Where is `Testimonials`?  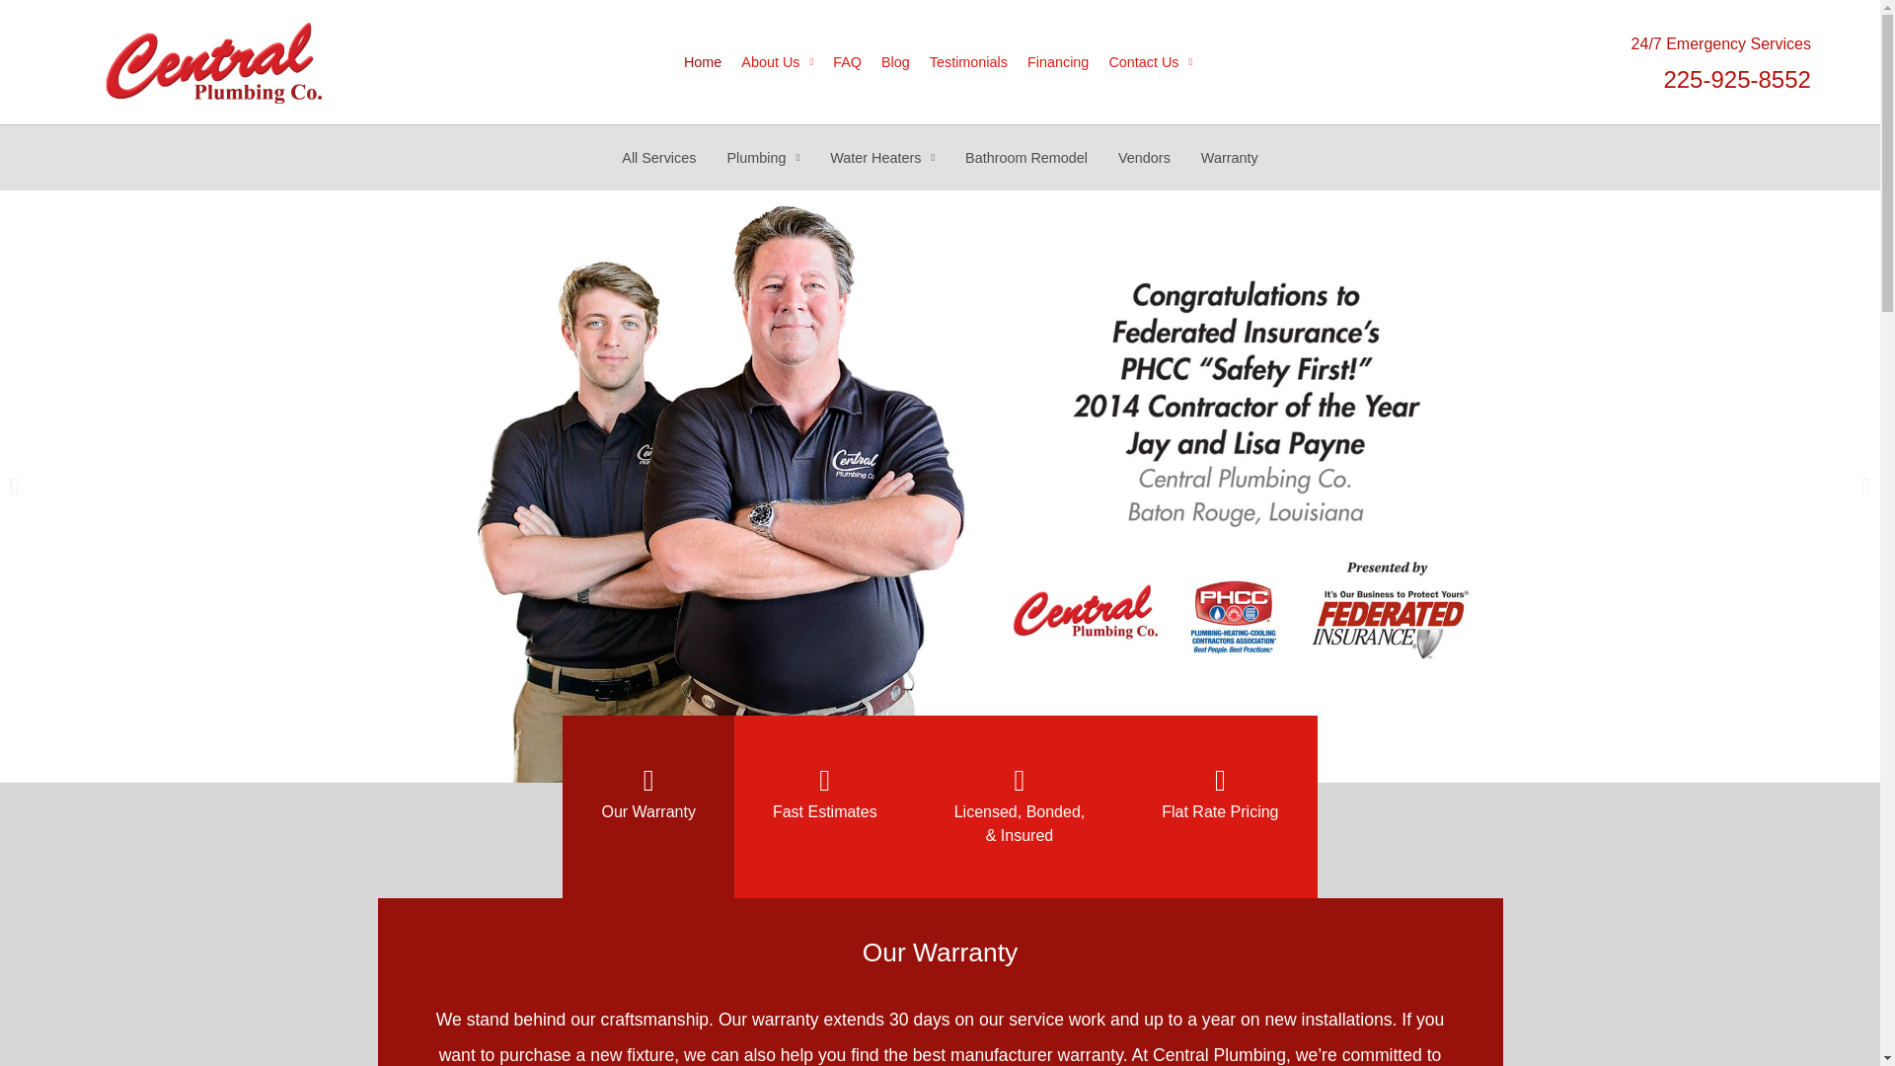 Testimonials is located at coordinates (968, 62).